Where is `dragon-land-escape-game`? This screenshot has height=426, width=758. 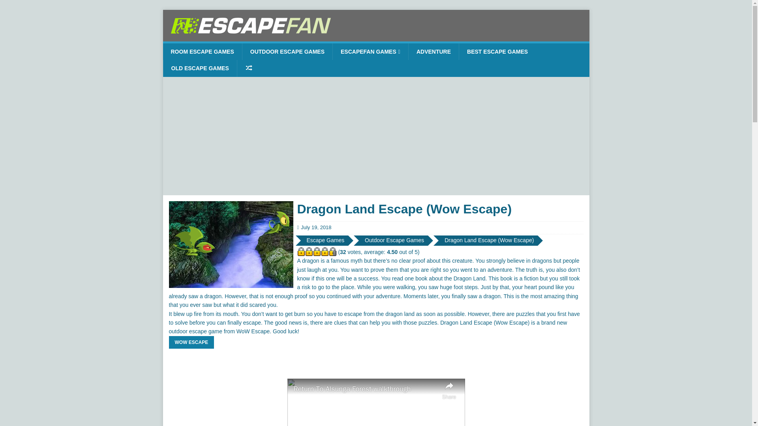
dragon-land-escape-game is located at coordinates (231, 245).